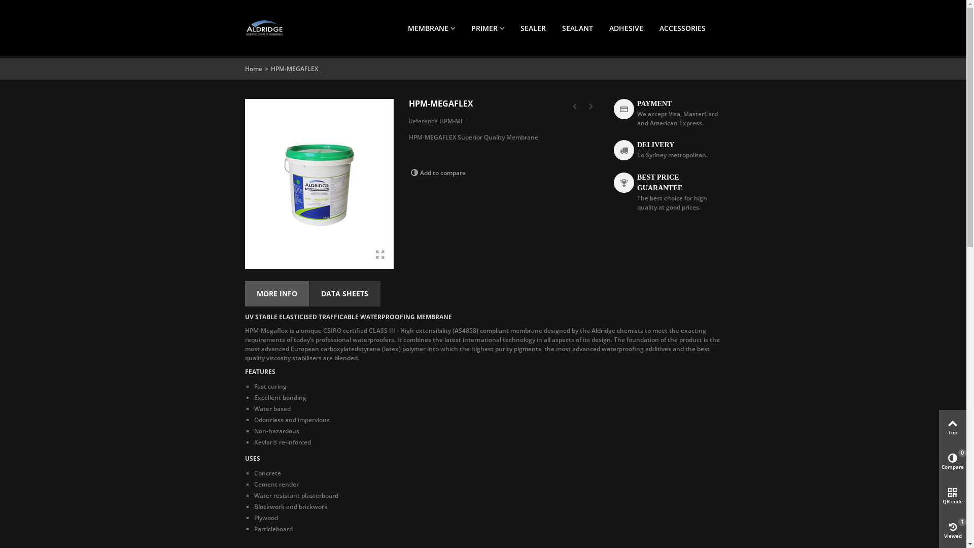  What do you see at coordinates (626, 28) in the screenshot?
I see `ADHESIVE` at bounding box center [626, 28].